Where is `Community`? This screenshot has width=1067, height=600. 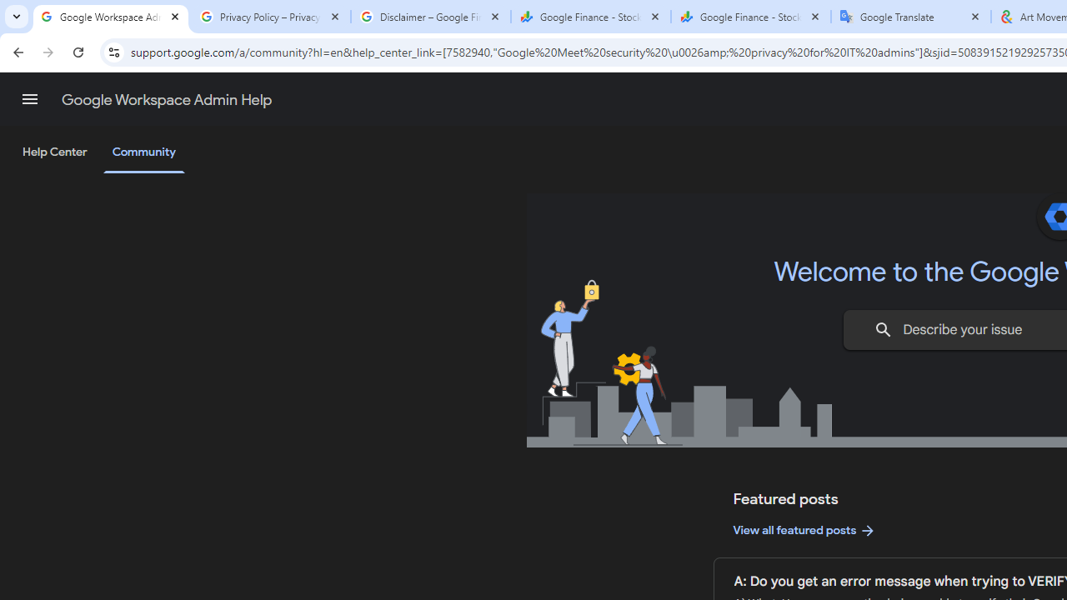
Community is located at coordinates (143, 153).